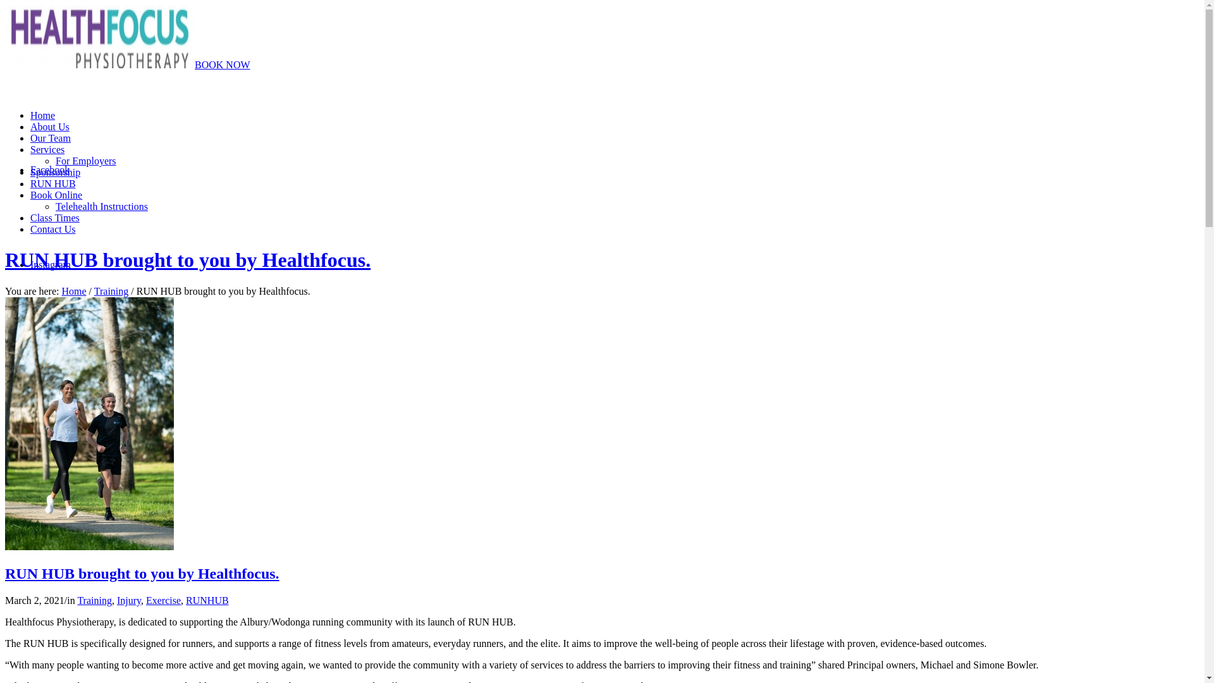 This screenshot has height=683, width=1214. What do you see at coordinates (73, 291) in the screenshot?
I see `Home` at bounding box center [73, 291].